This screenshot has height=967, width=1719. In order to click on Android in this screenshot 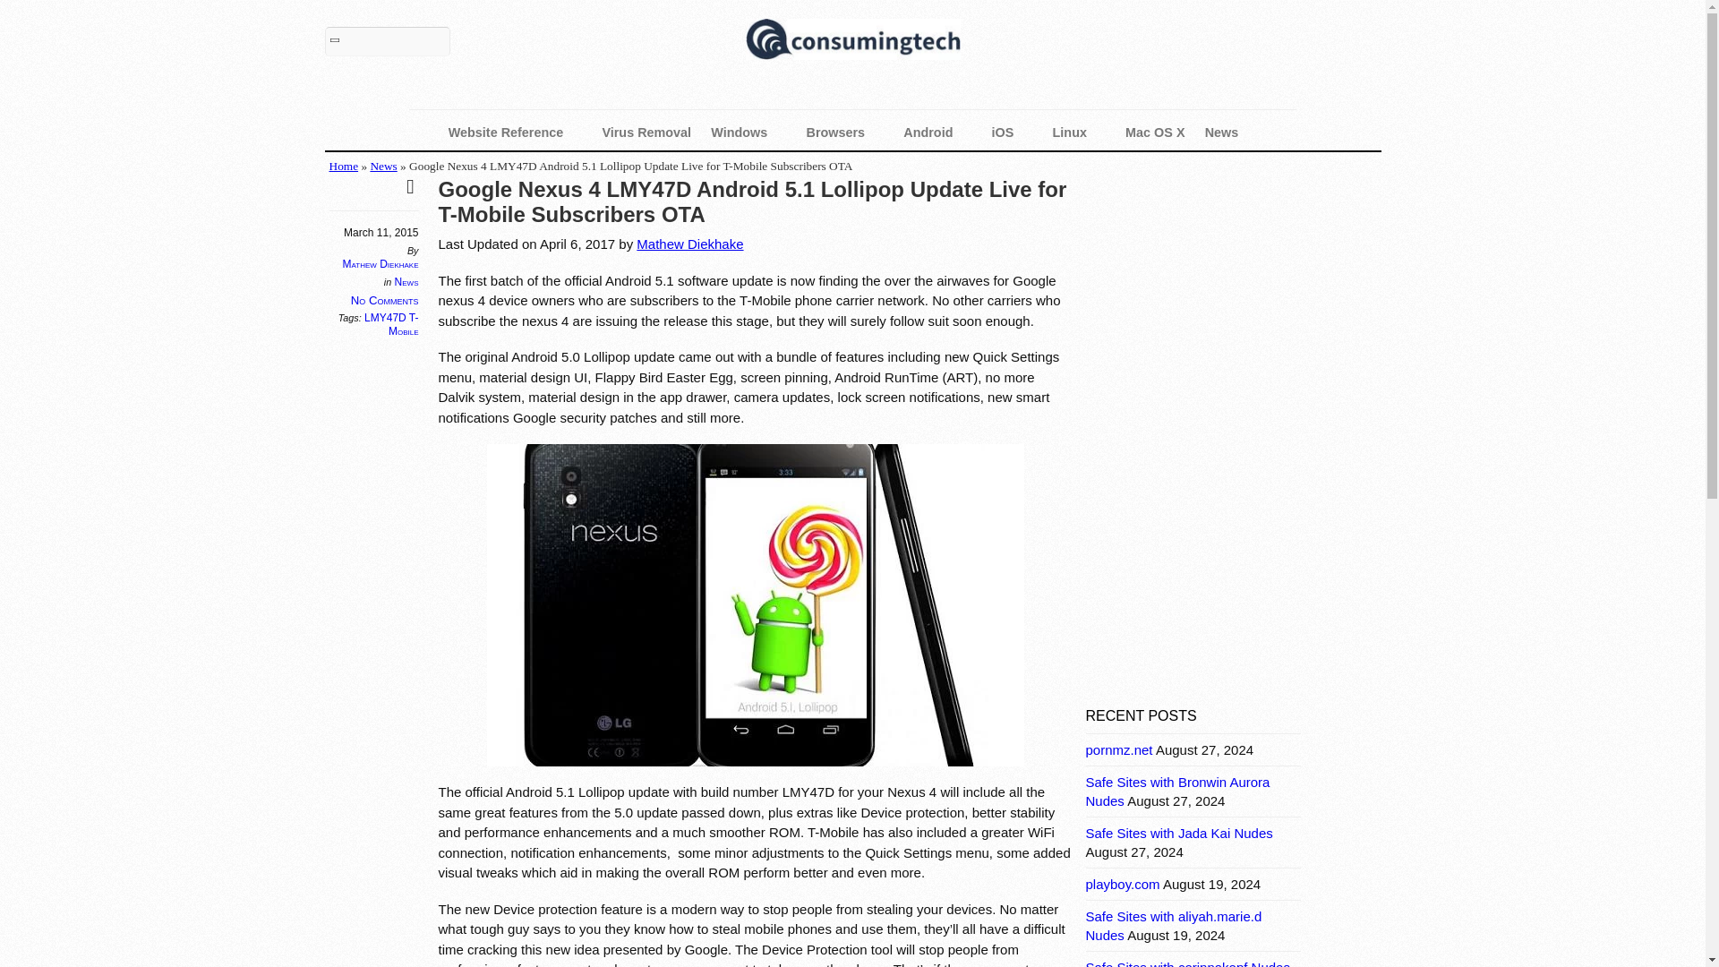, I will do `click(937, 133)`.